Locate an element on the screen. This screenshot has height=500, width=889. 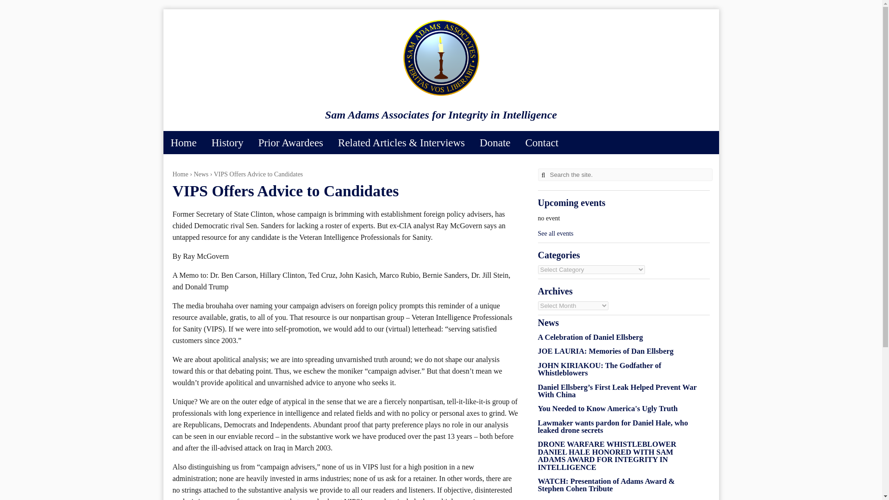
Home is located at coordinates (180, 174).